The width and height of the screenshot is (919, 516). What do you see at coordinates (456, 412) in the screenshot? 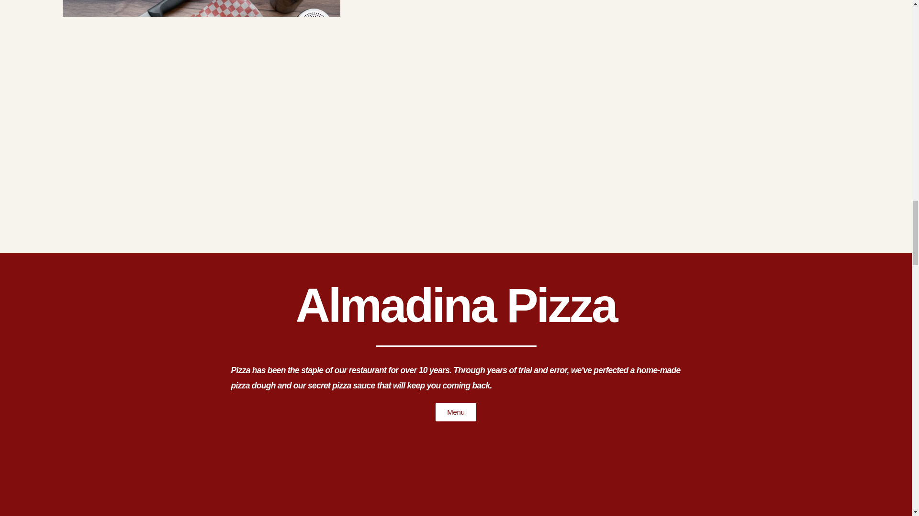
I see `Menu` at bounding box center [456, 412].